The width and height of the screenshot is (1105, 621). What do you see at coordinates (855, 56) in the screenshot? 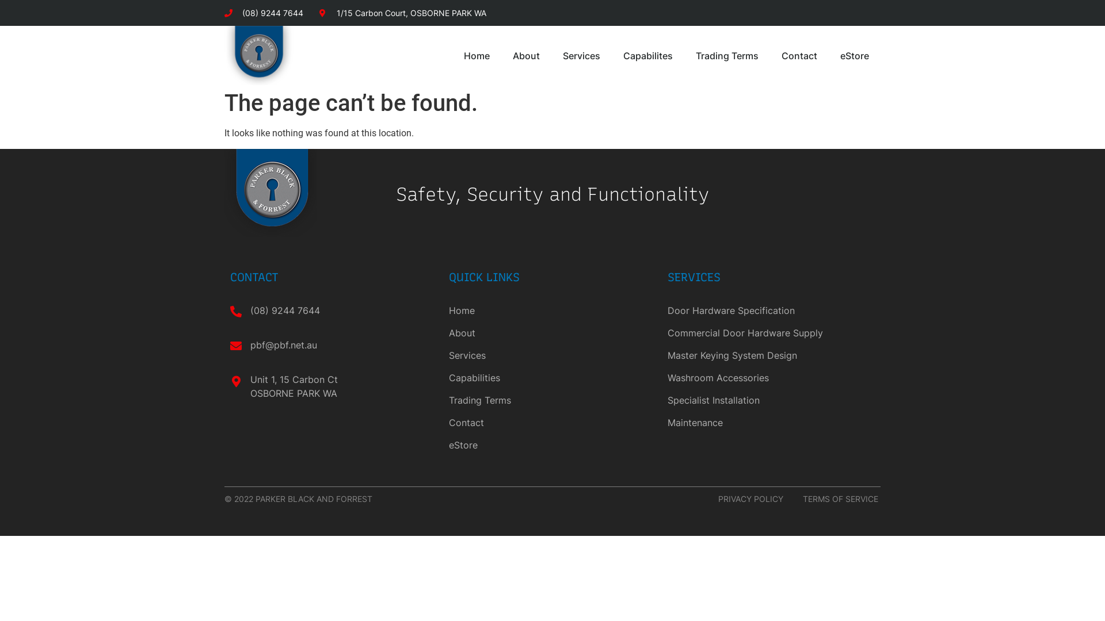
I see `eStore` at bounding box center [855, 56].